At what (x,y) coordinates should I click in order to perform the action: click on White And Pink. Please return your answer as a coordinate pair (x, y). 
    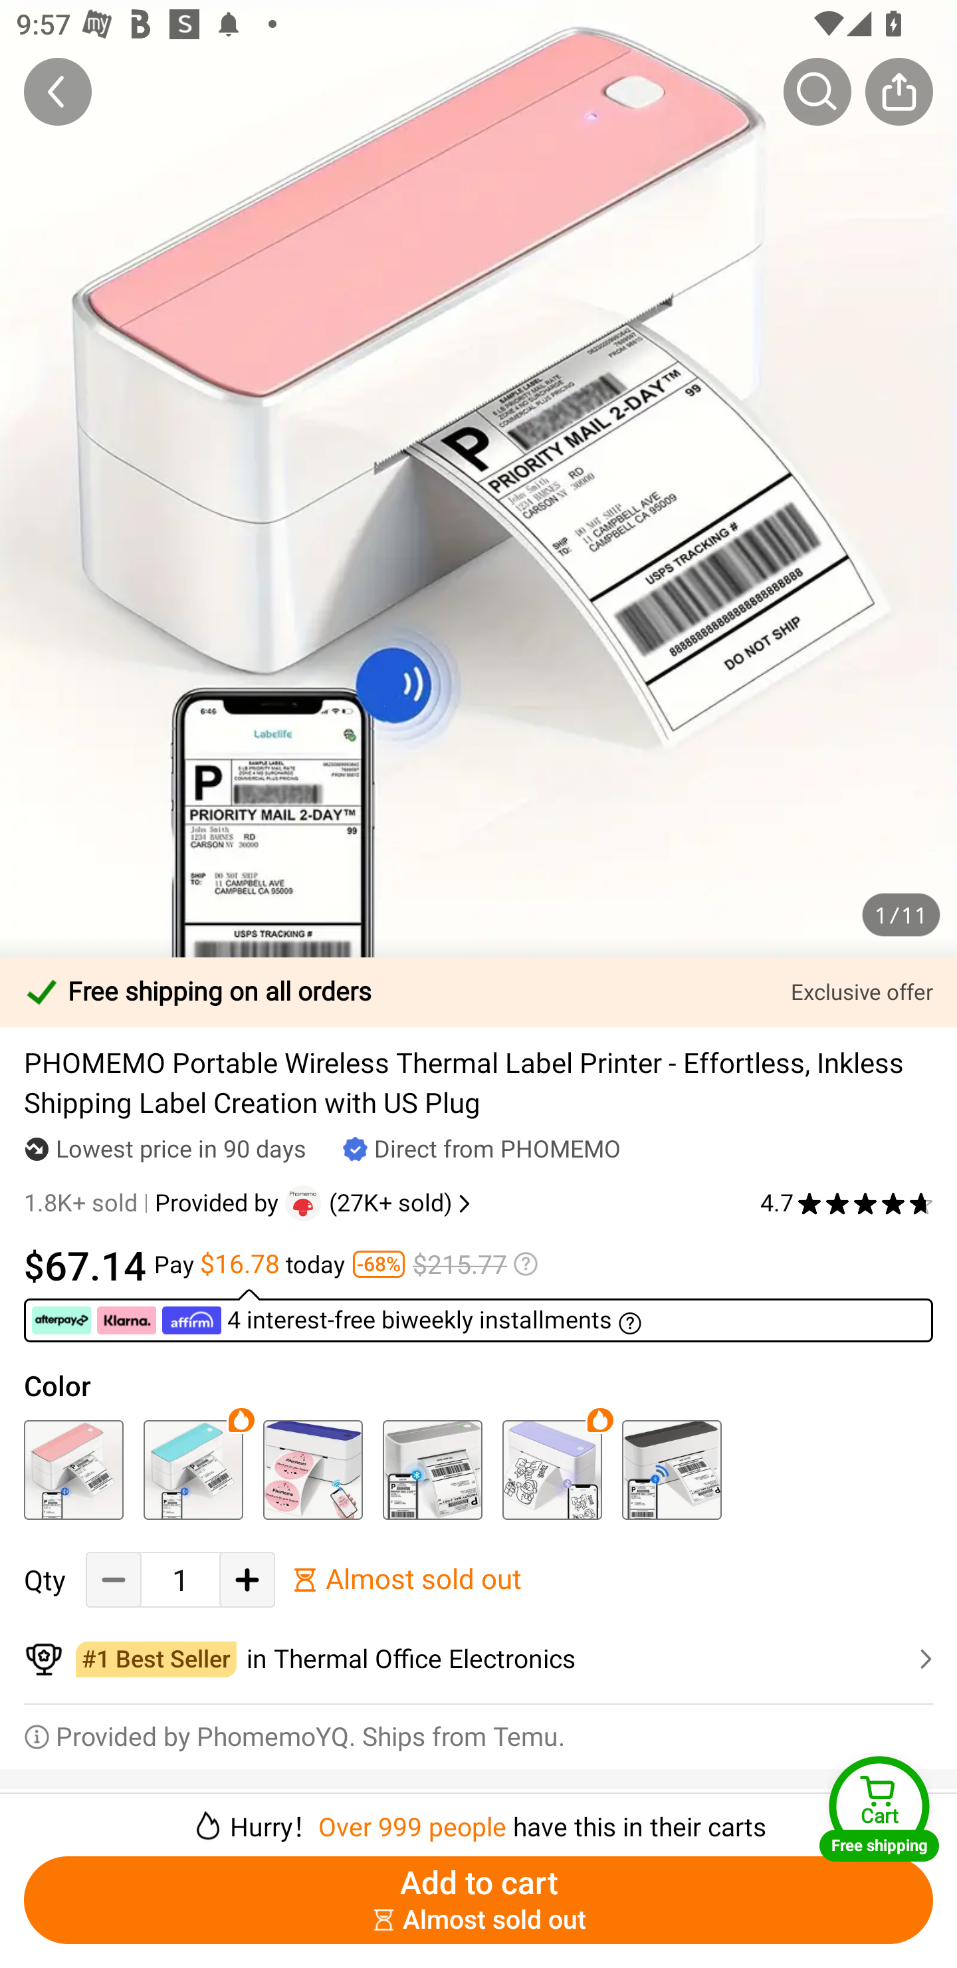
    Looking at the image, I should click on (73, 1470).